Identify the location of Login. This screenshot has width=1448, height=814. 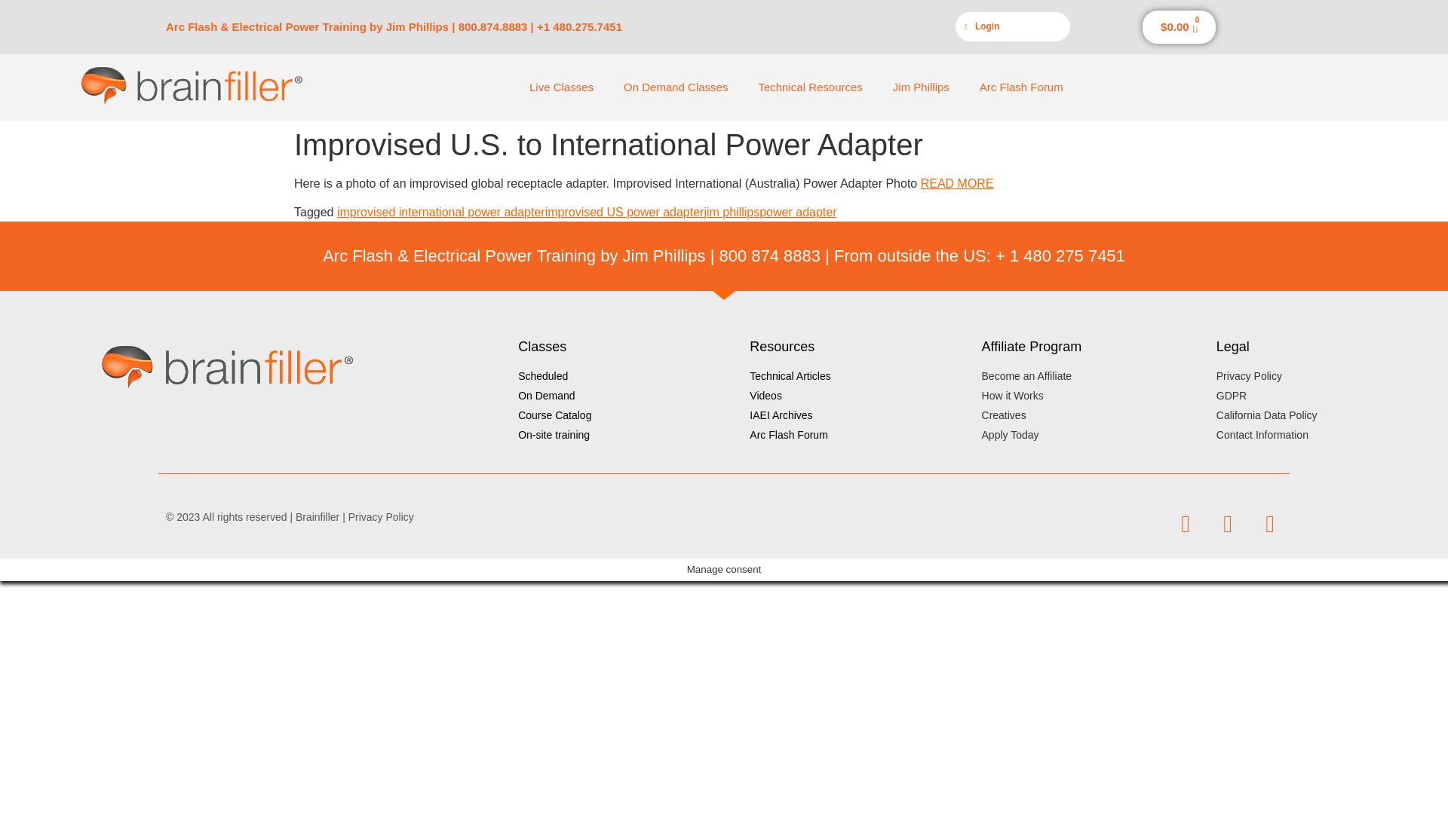
(1012, 27).